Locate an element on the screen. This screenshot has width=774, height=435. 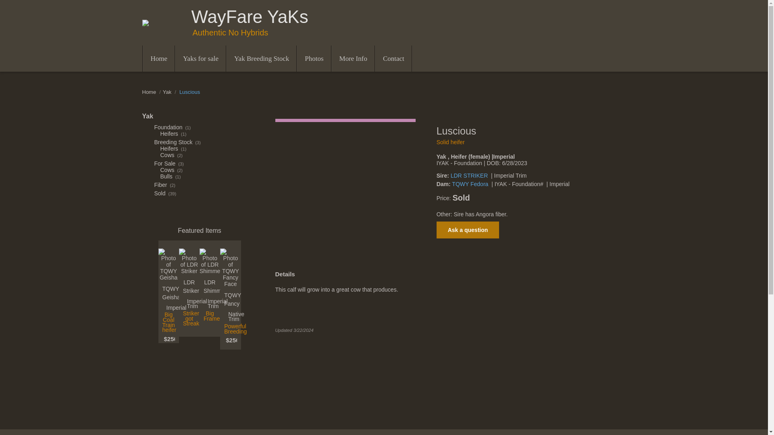
Home is located at coordinates (159, 59).